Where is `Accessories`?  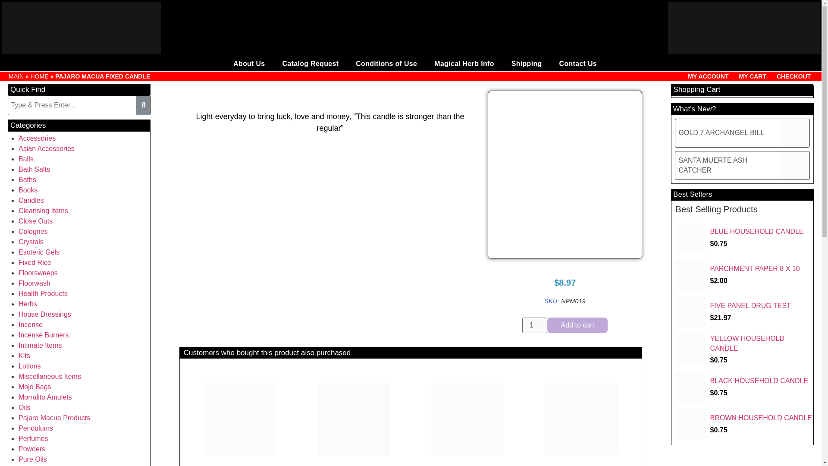
Accessories is located at coordinates (37, 138).